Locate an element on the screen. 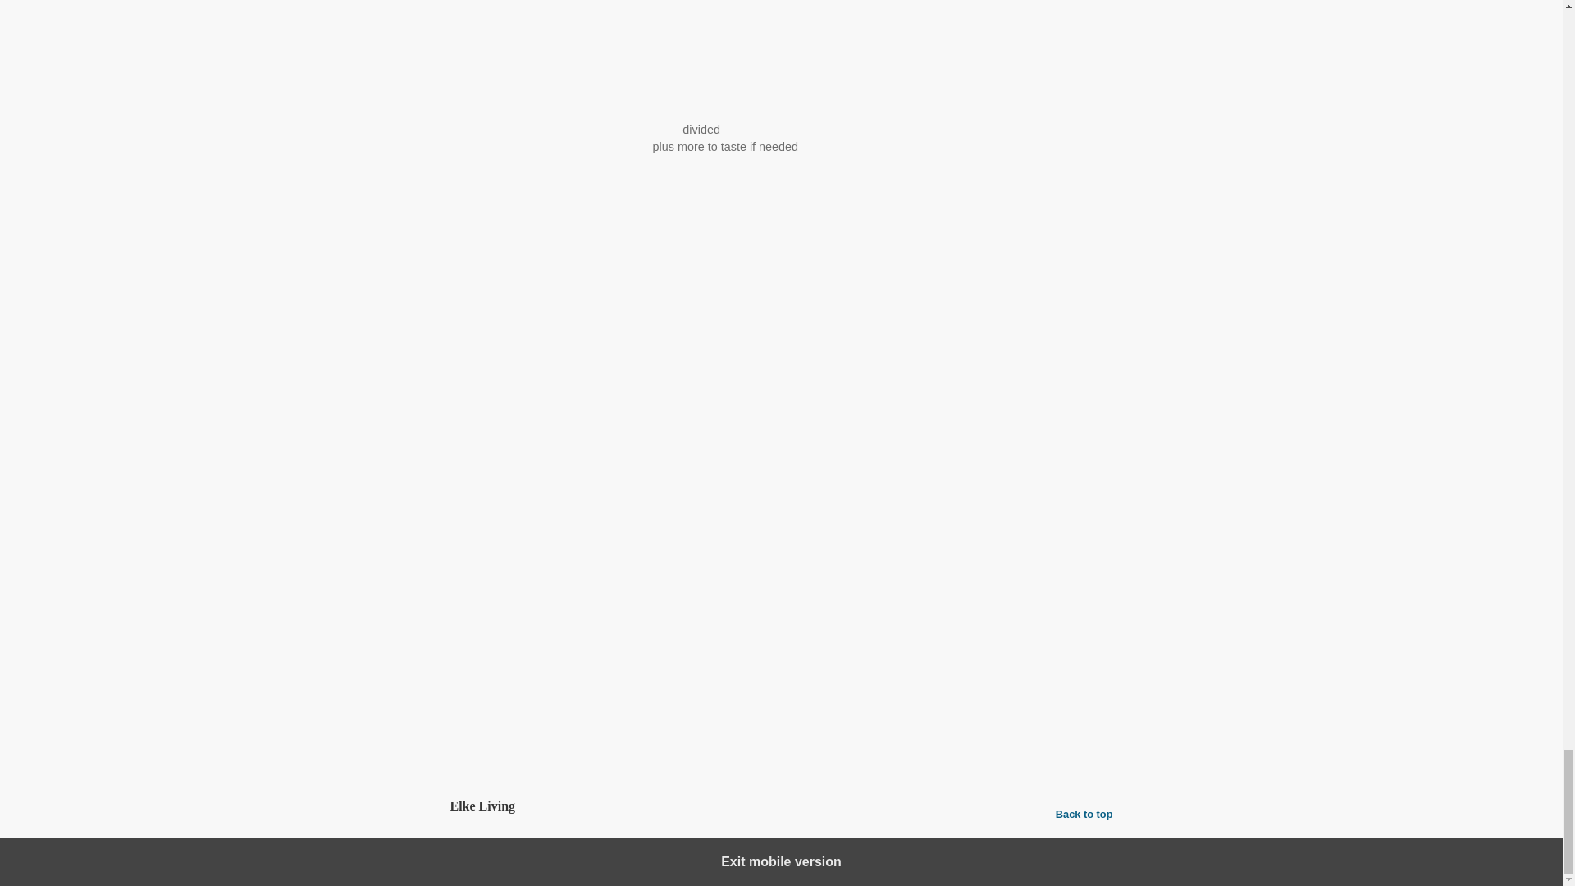 This screenshot has width=1575, height=886. Back to top is located at coordinates (1084, 814).